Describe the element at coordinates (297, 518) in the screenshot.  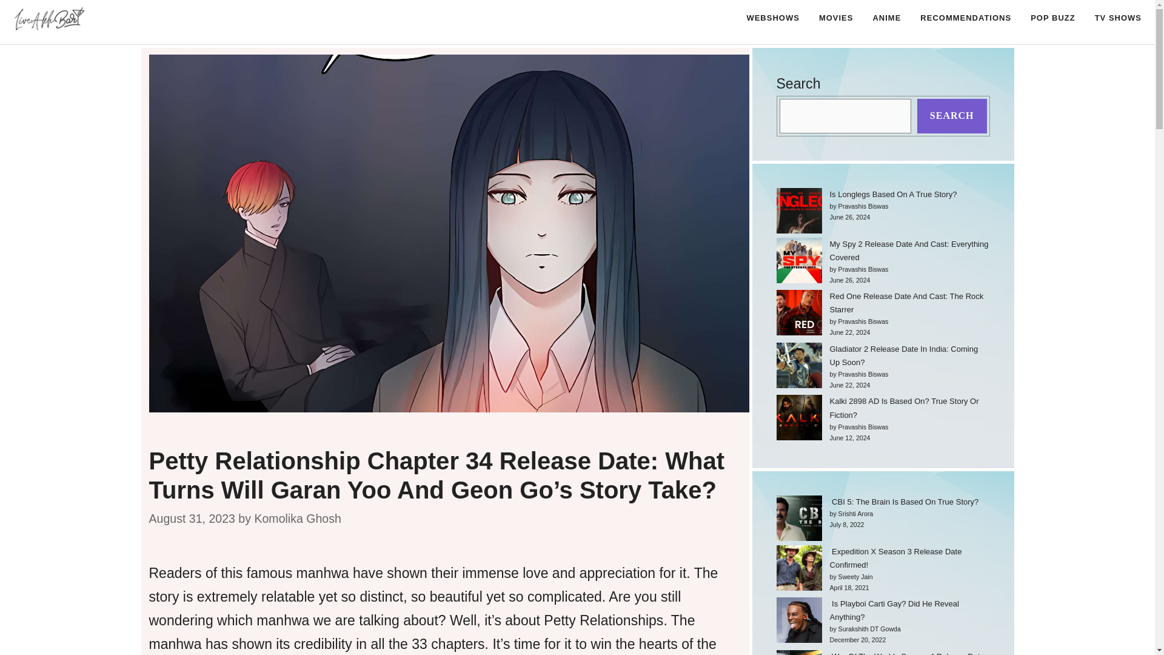
I see `Komolika Ghosh` at that location.